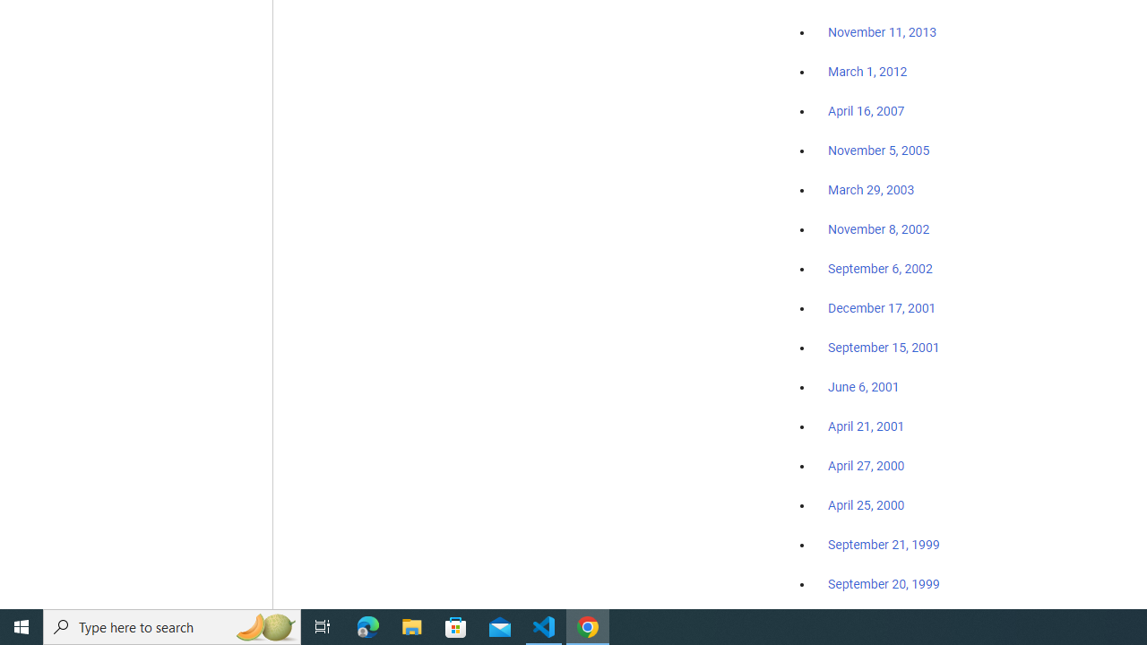  I want to click on November 8, 2002, so click(879, 229).